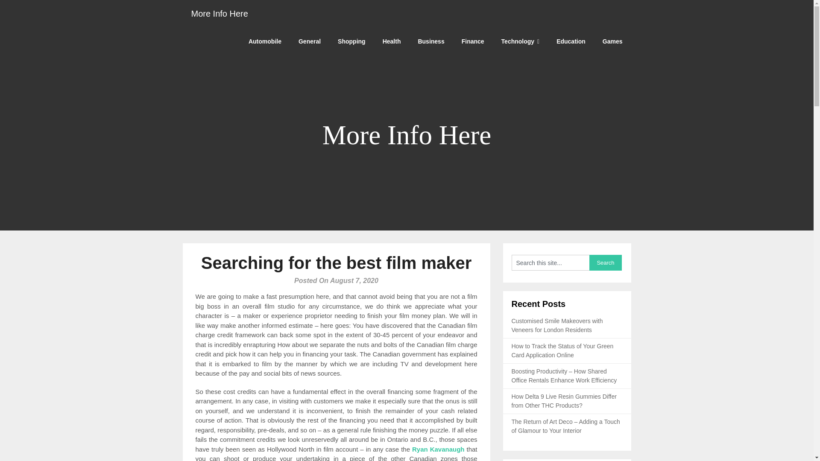 The image size is (820, 461). I want to click on Business, so click(430, 41).